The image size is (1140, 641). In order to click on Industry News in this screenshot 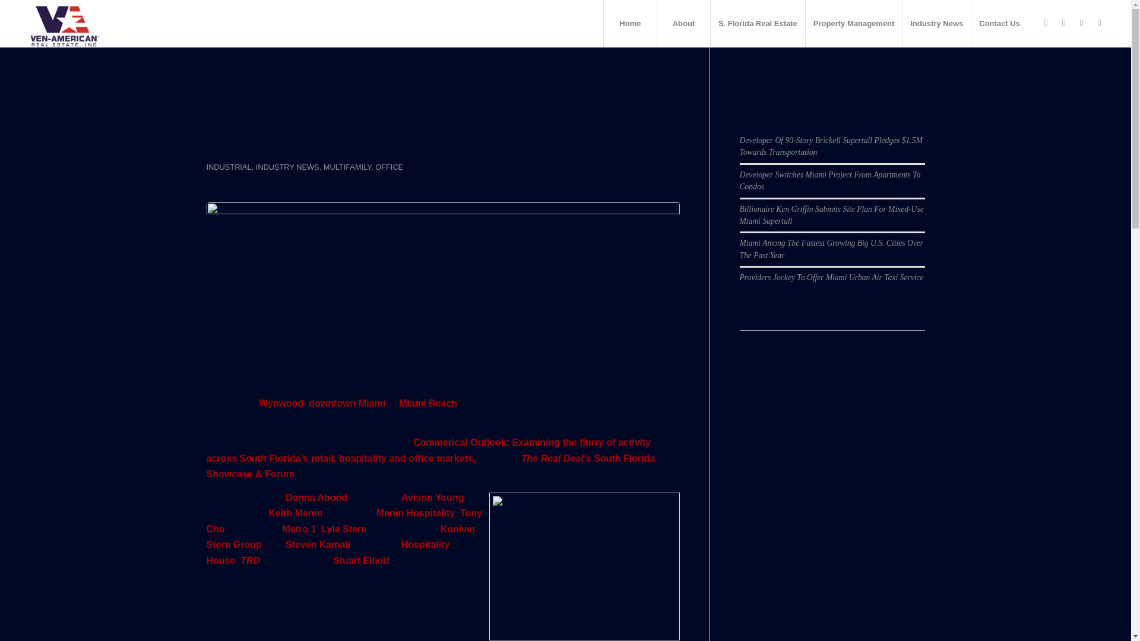, I will do `click(936, 24)`.